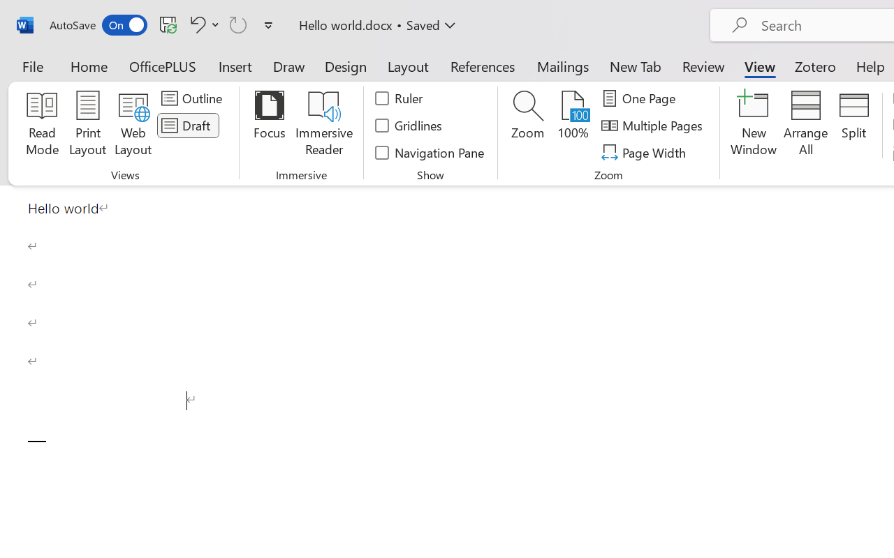 This screenshot has height=558, width=894. Describe the element at coordinates (289, 66) in the screenshot. I see `Draw` at that location.